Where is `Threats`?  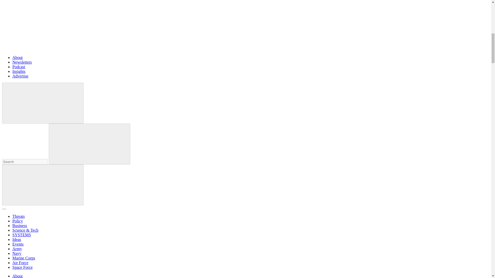
Threats is located at coordinates (19, 216).